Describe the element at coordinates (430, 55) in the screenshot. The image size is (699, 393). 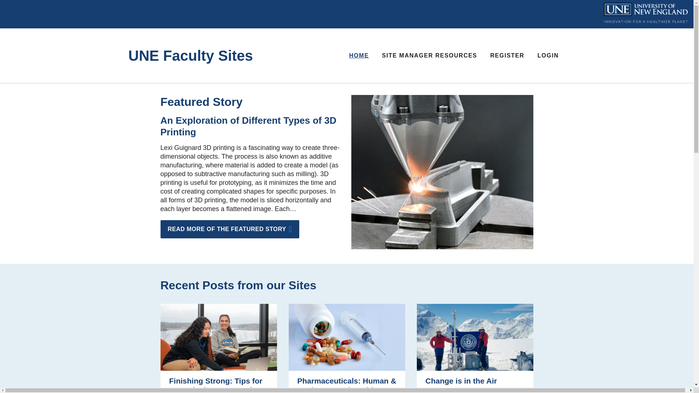
I see `SITE MANAGER RESOURCES` at that location.